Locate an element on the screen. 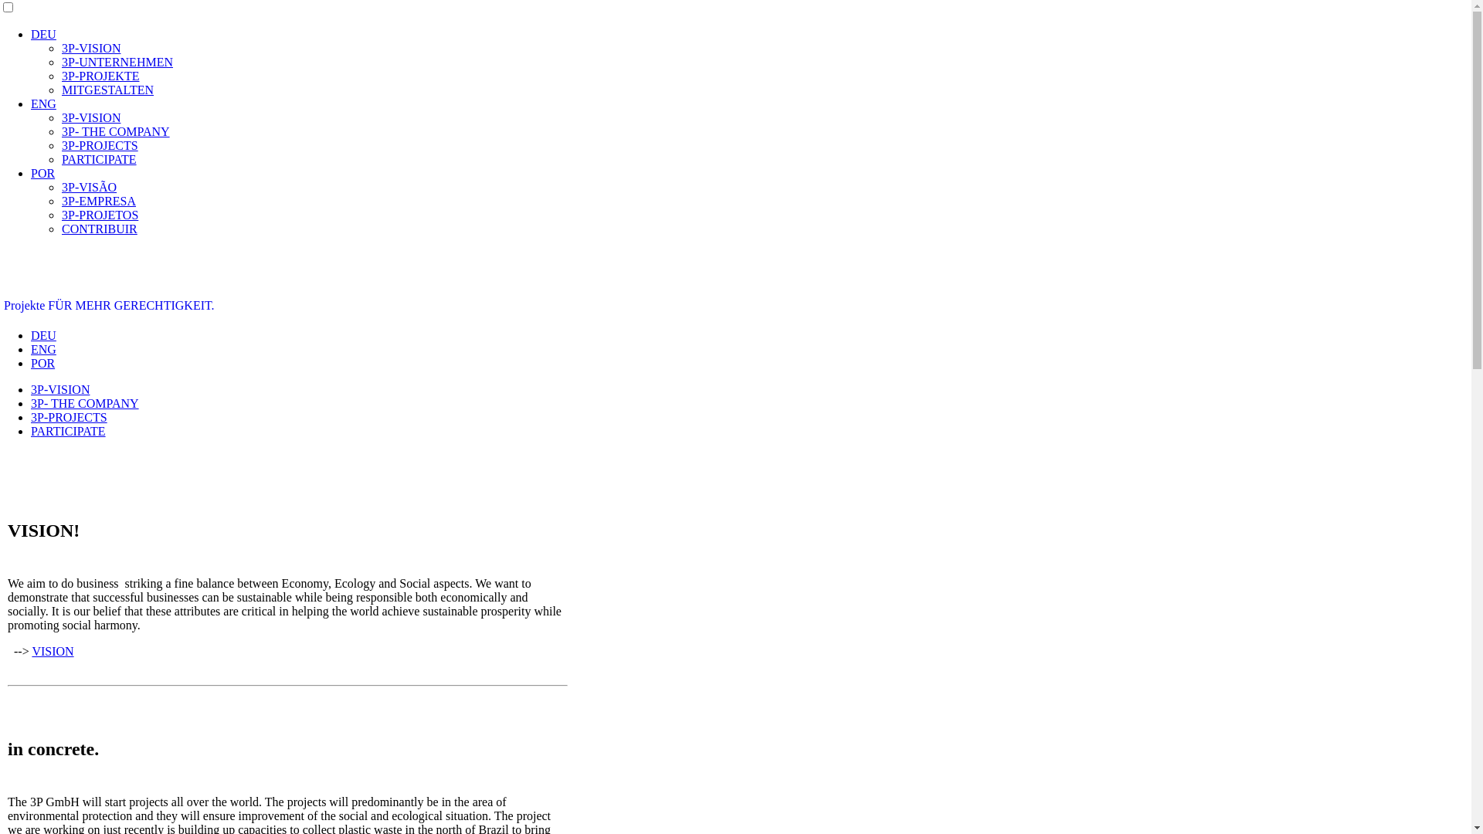 Image resolution: width=1483 pixels, height=834 pixels. CONTRIBUIR is located at coordinates (100, 229).